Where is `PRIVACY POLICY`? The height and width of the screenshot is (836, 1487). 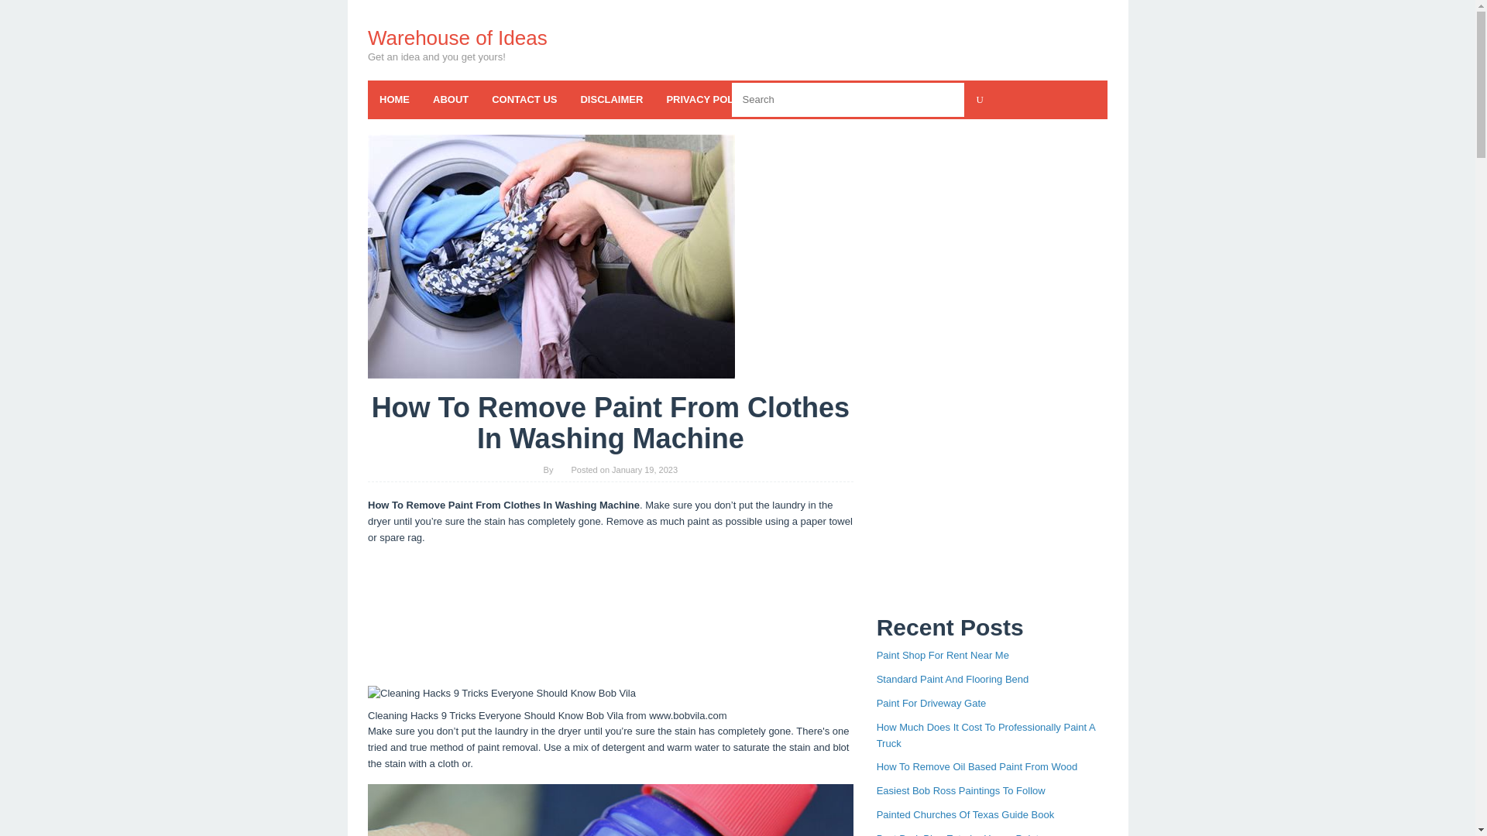
PRIVACY POLICY is located at coordinates (708, 99).